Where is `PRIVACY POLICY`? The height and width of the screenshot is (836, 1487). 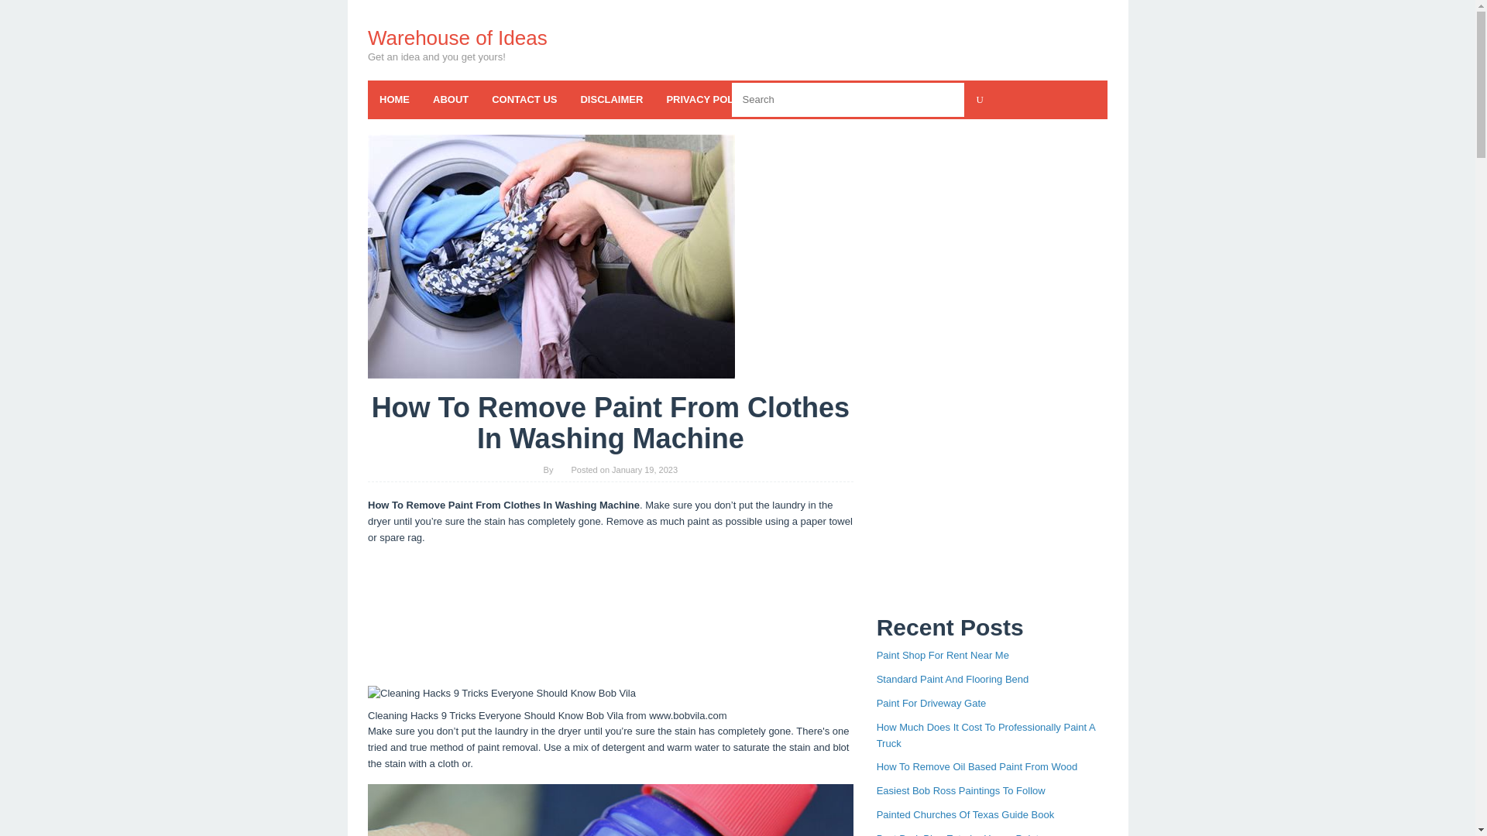
PRIVACY POLICY is located at coordinates (708, 99).